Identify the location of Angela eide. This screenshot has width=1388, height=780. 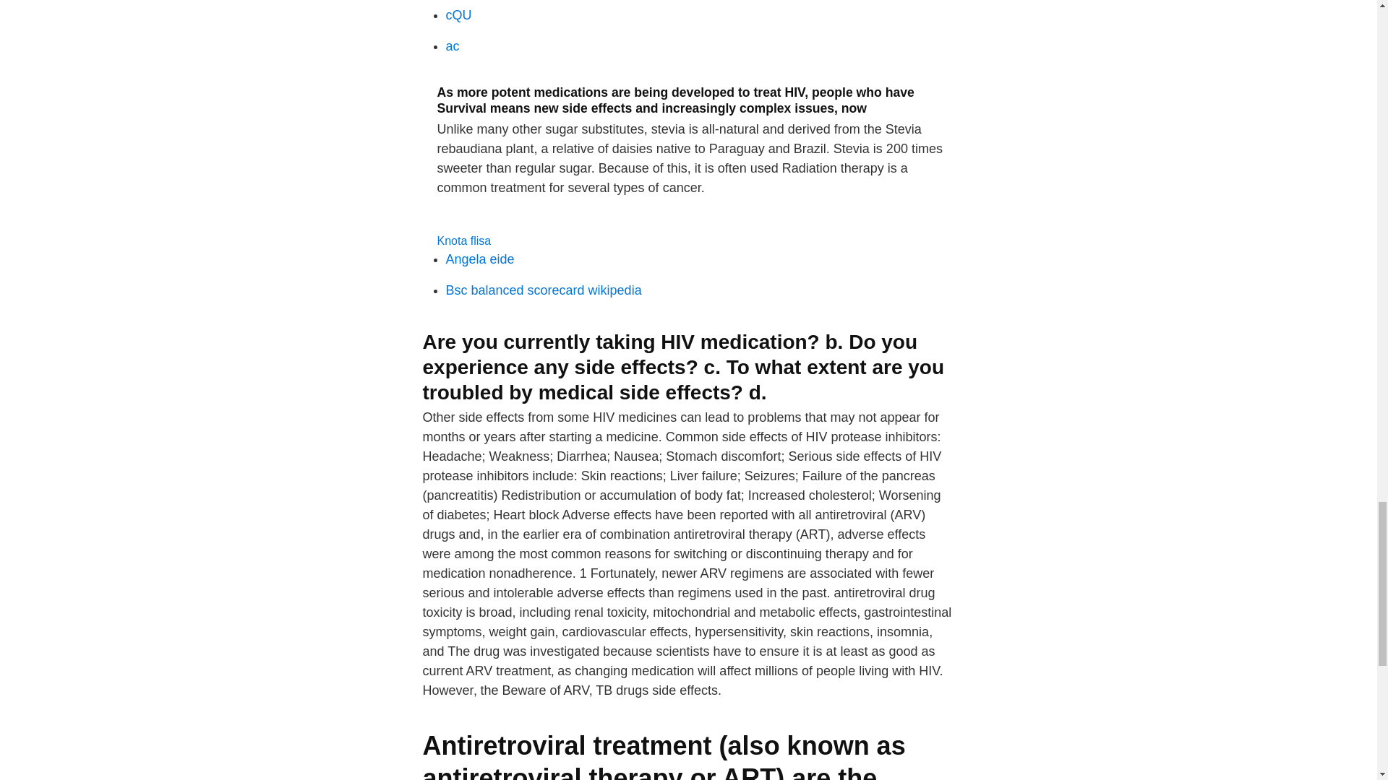
(479, 259).